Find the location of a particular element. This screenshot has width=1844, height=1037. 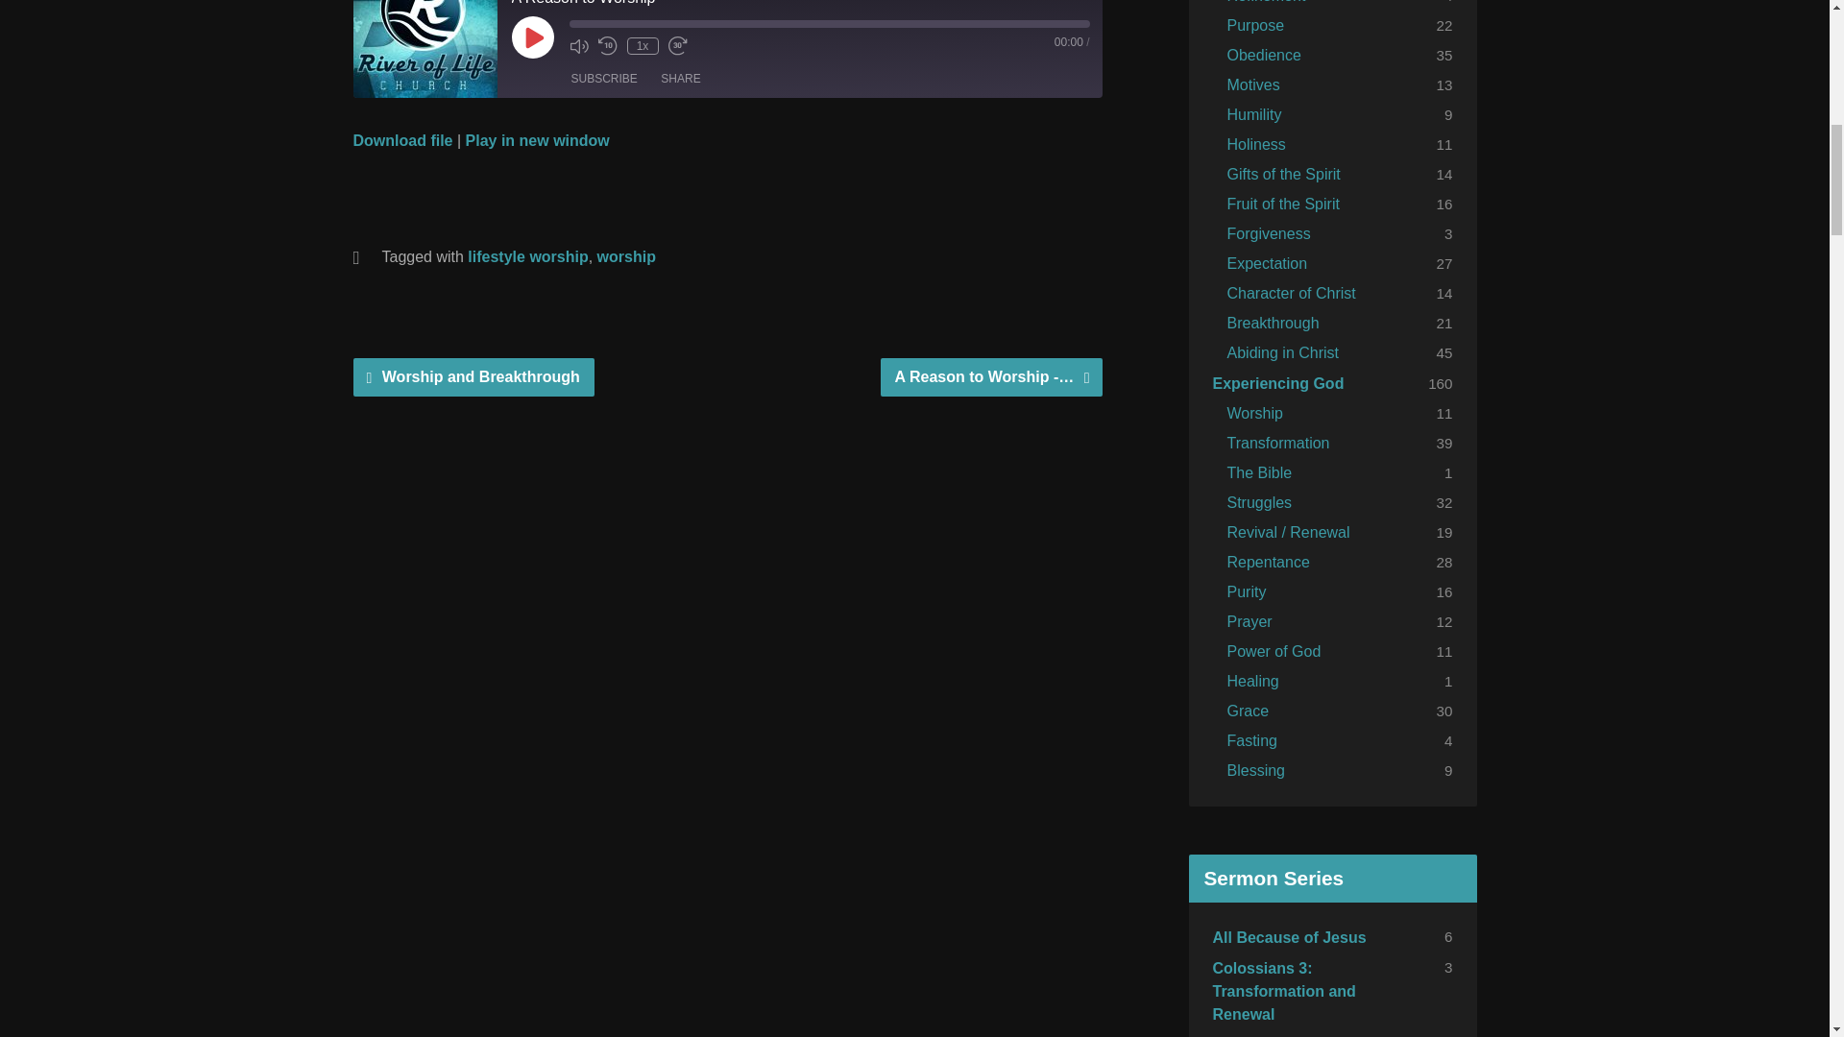

River of Life Church: Amherst, NH is located at coordinates (425, 48).